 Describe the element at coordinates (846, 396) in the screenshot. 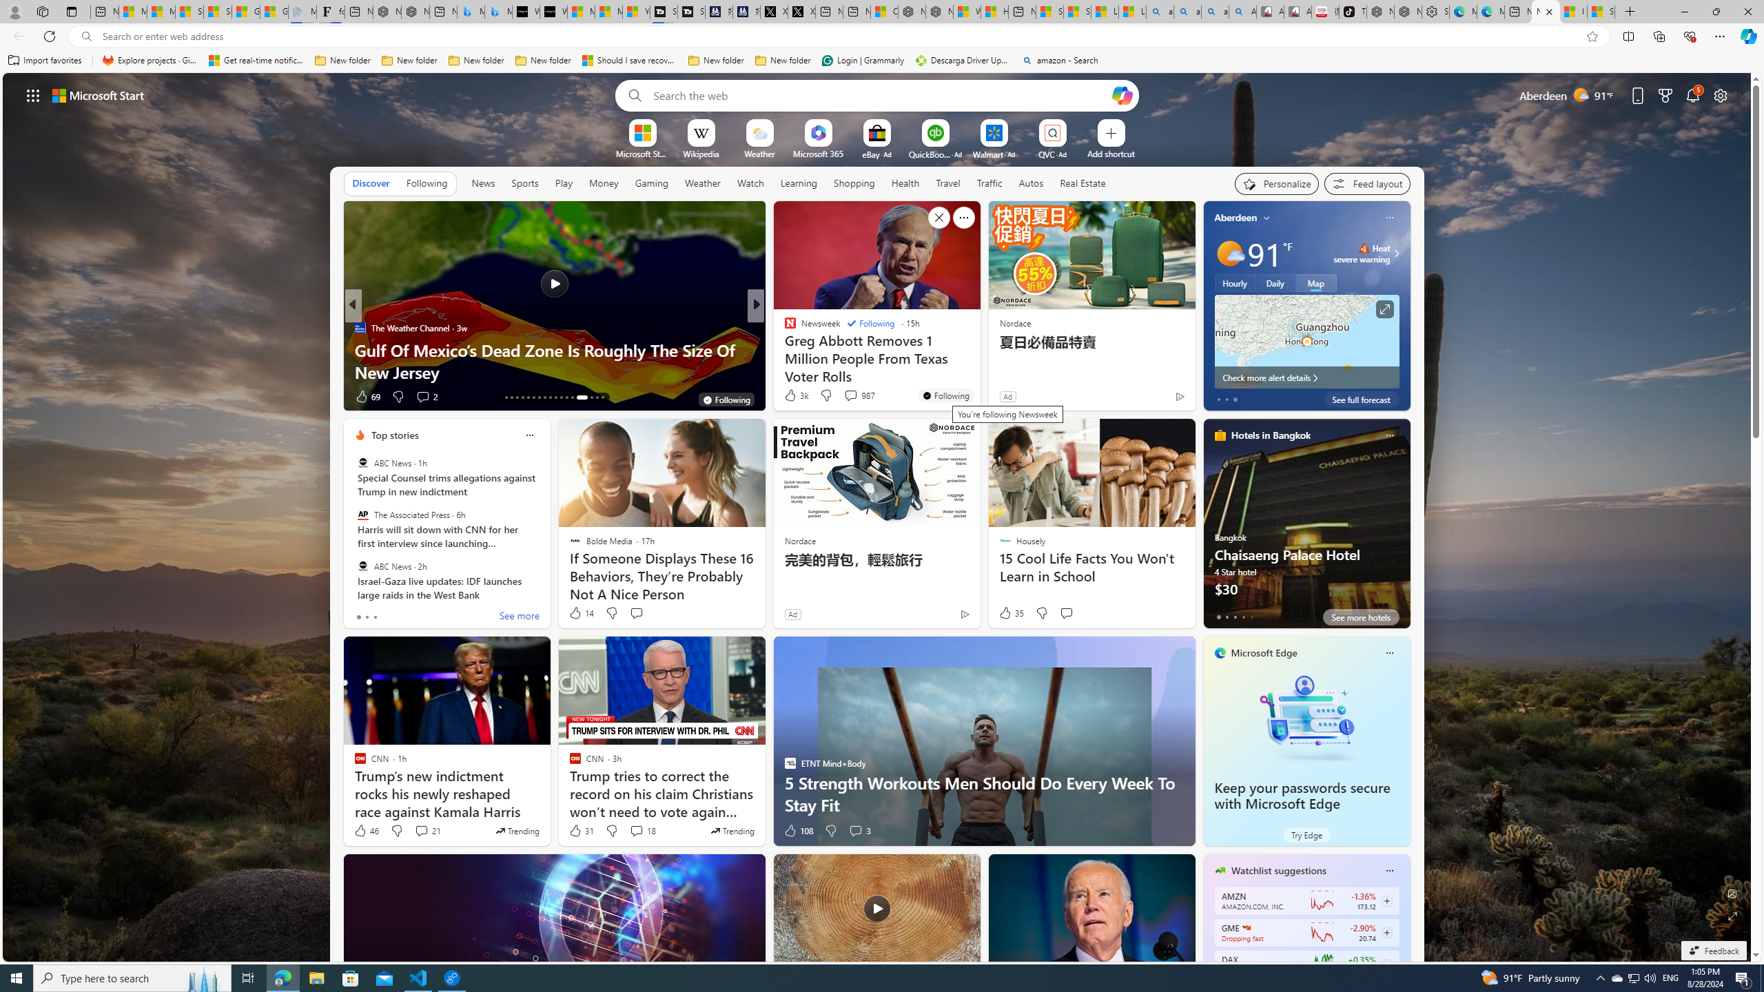

I see `View comments 85 Comment` at that location.